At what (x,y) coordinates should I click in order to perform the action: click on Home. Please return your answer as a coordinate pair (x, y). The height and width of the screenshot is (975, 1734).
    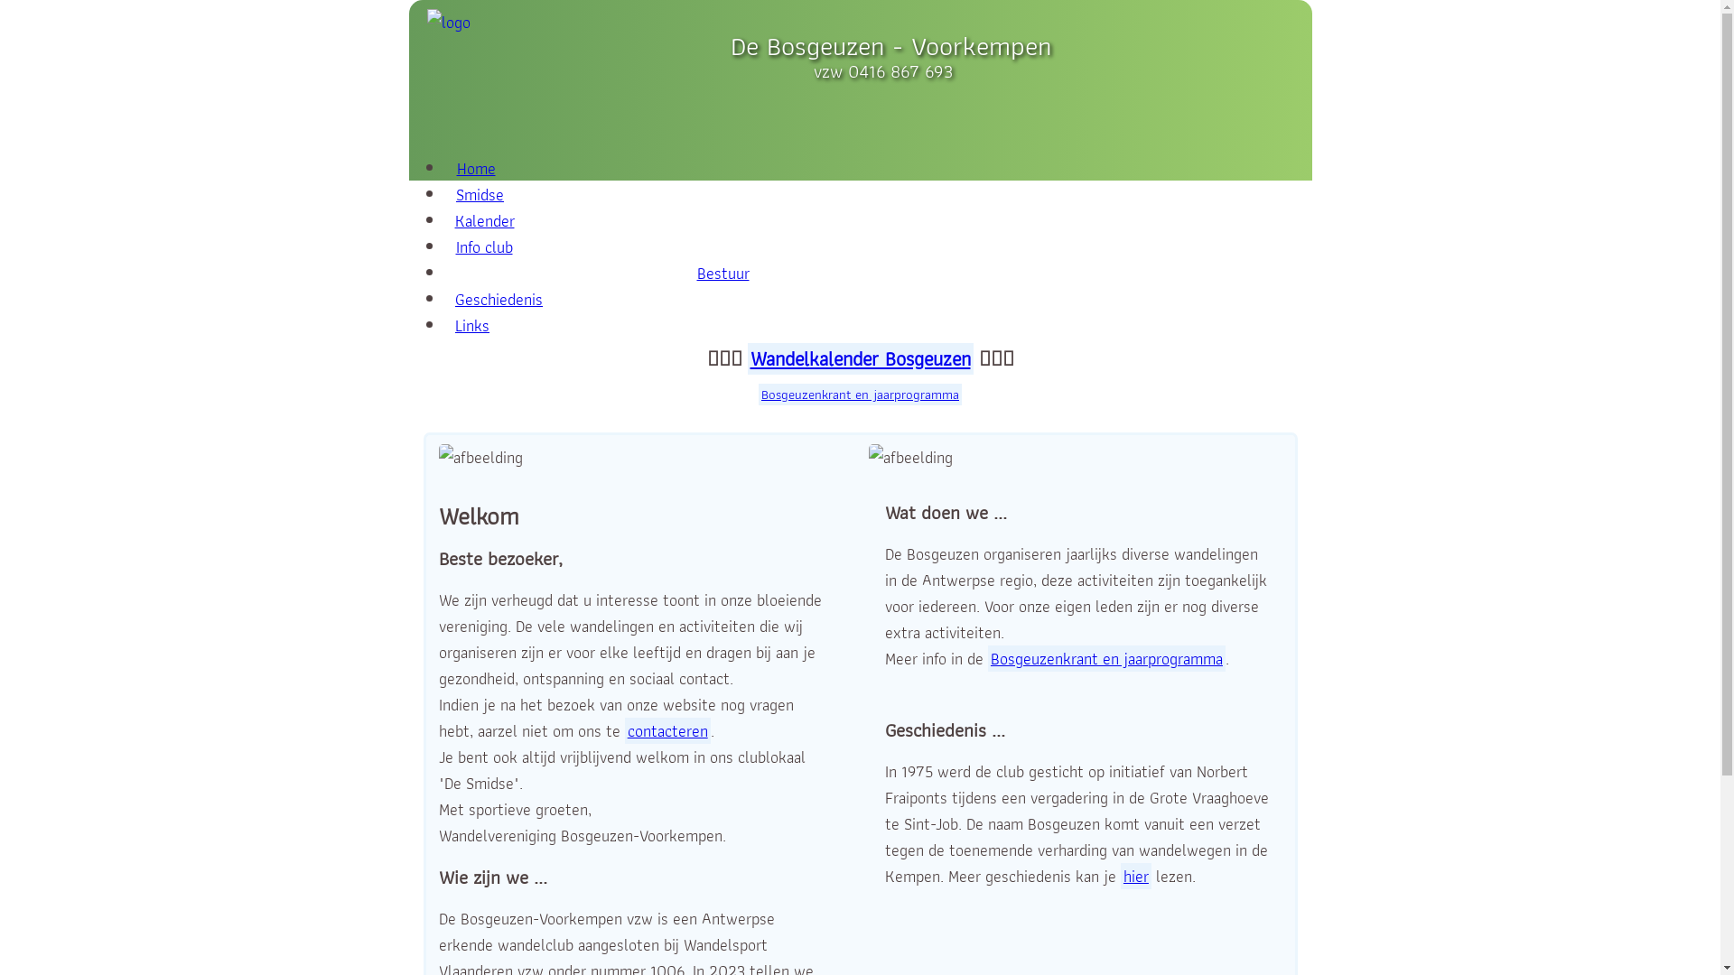
    Looking at the image, I should click on (477, 168).